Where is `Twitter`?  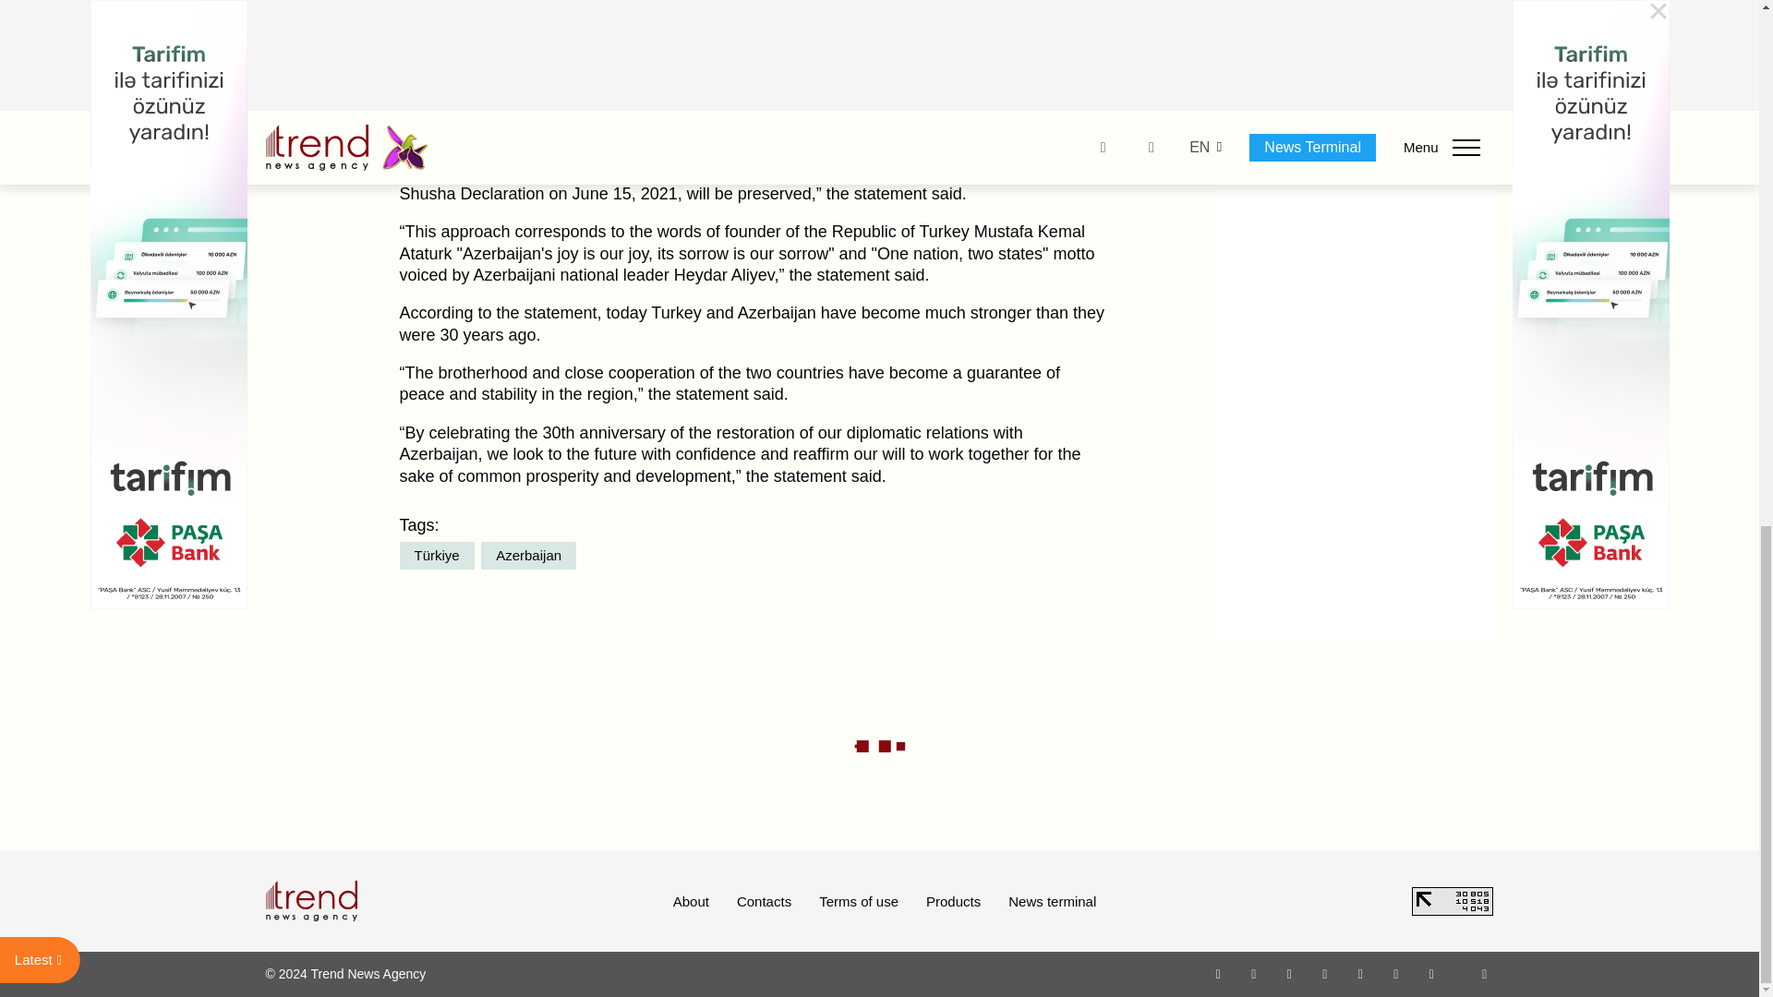 Twitter is located at coordinates (1289, 973).